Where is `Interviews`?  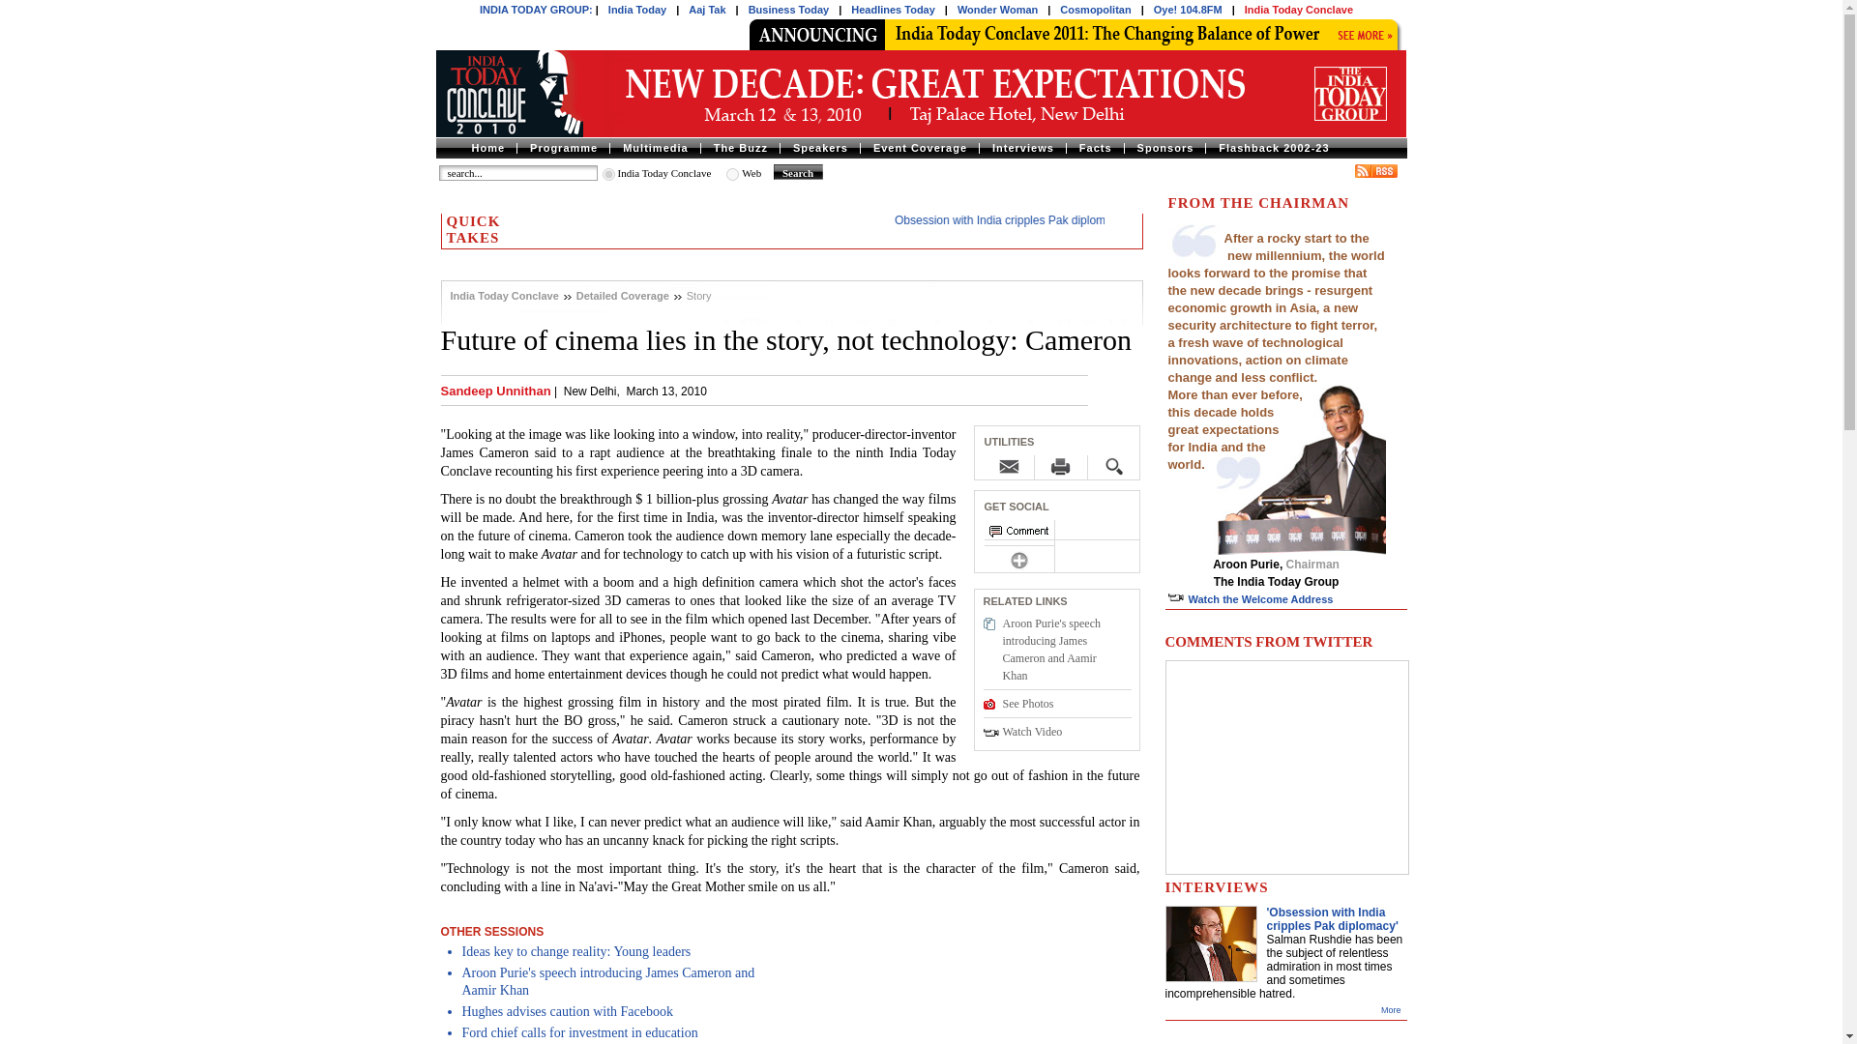 Interviews is located at coordinates (1021, 147).